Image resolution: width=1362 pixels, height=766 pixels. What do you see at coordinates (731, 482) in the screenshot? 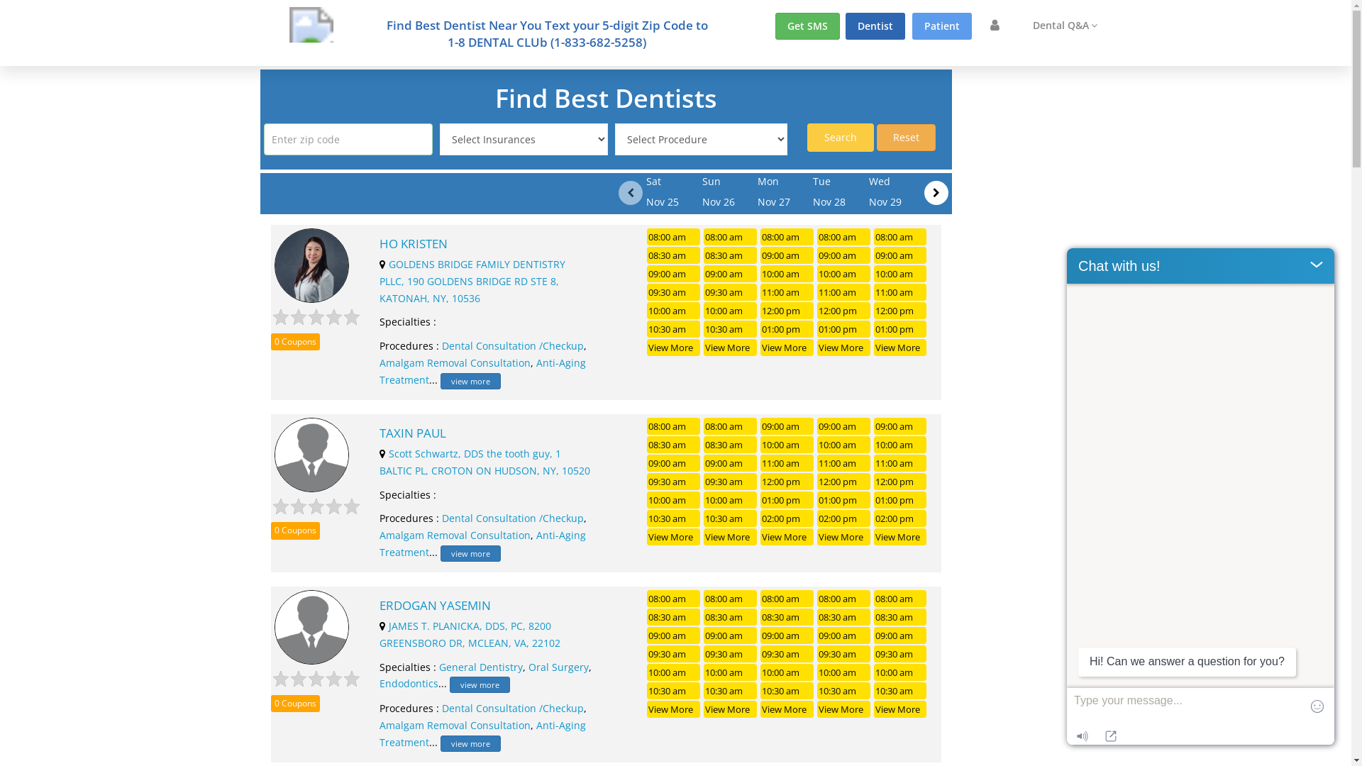
I see `09:30 am` at bounding box center [731, 482].